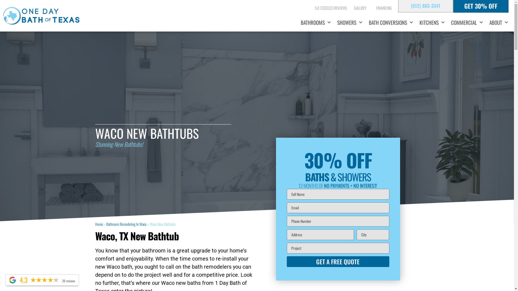  I want to click on Bathroom Remodeling In Waco, so click(126, 224).